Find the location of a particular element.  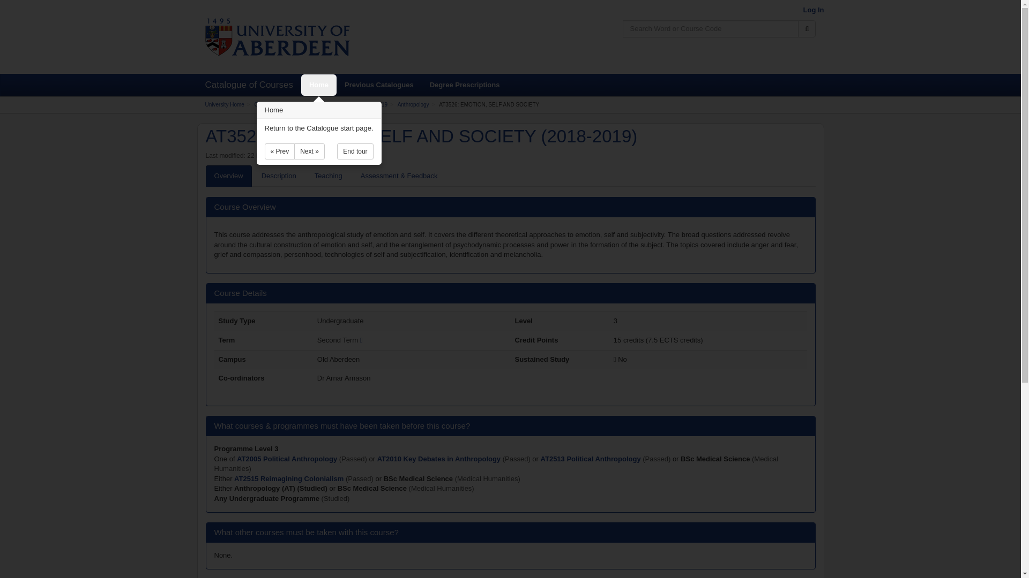

Undergraduate is located at coordinates (333, 104).